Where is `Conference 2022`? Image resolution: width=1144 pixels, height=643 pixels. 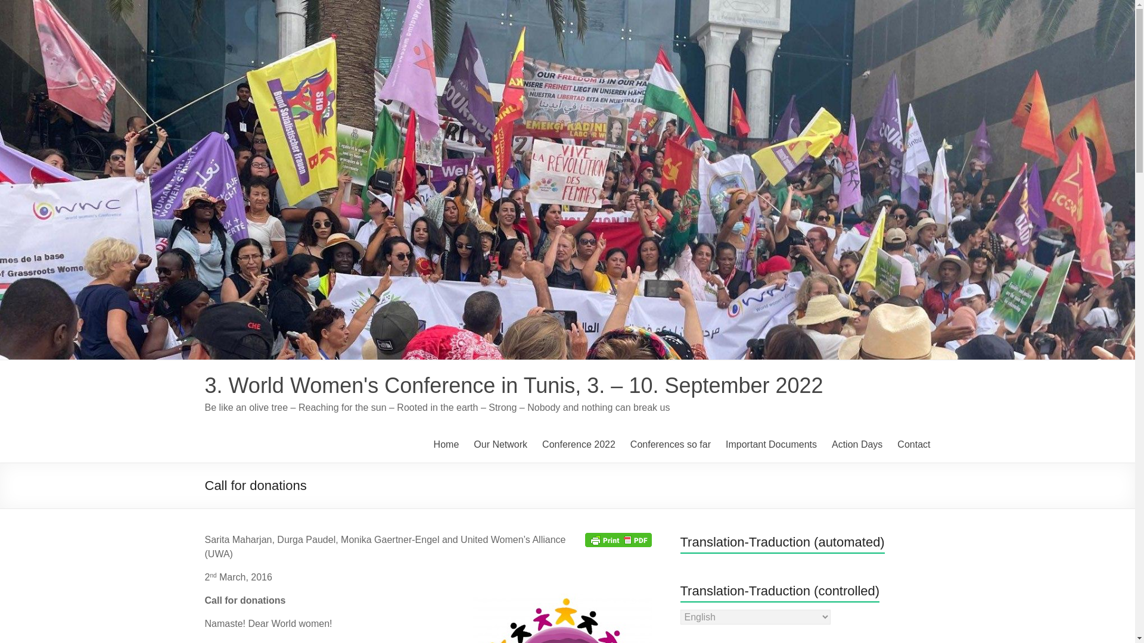
Conference 2022 is located at coordinates (579, 445).